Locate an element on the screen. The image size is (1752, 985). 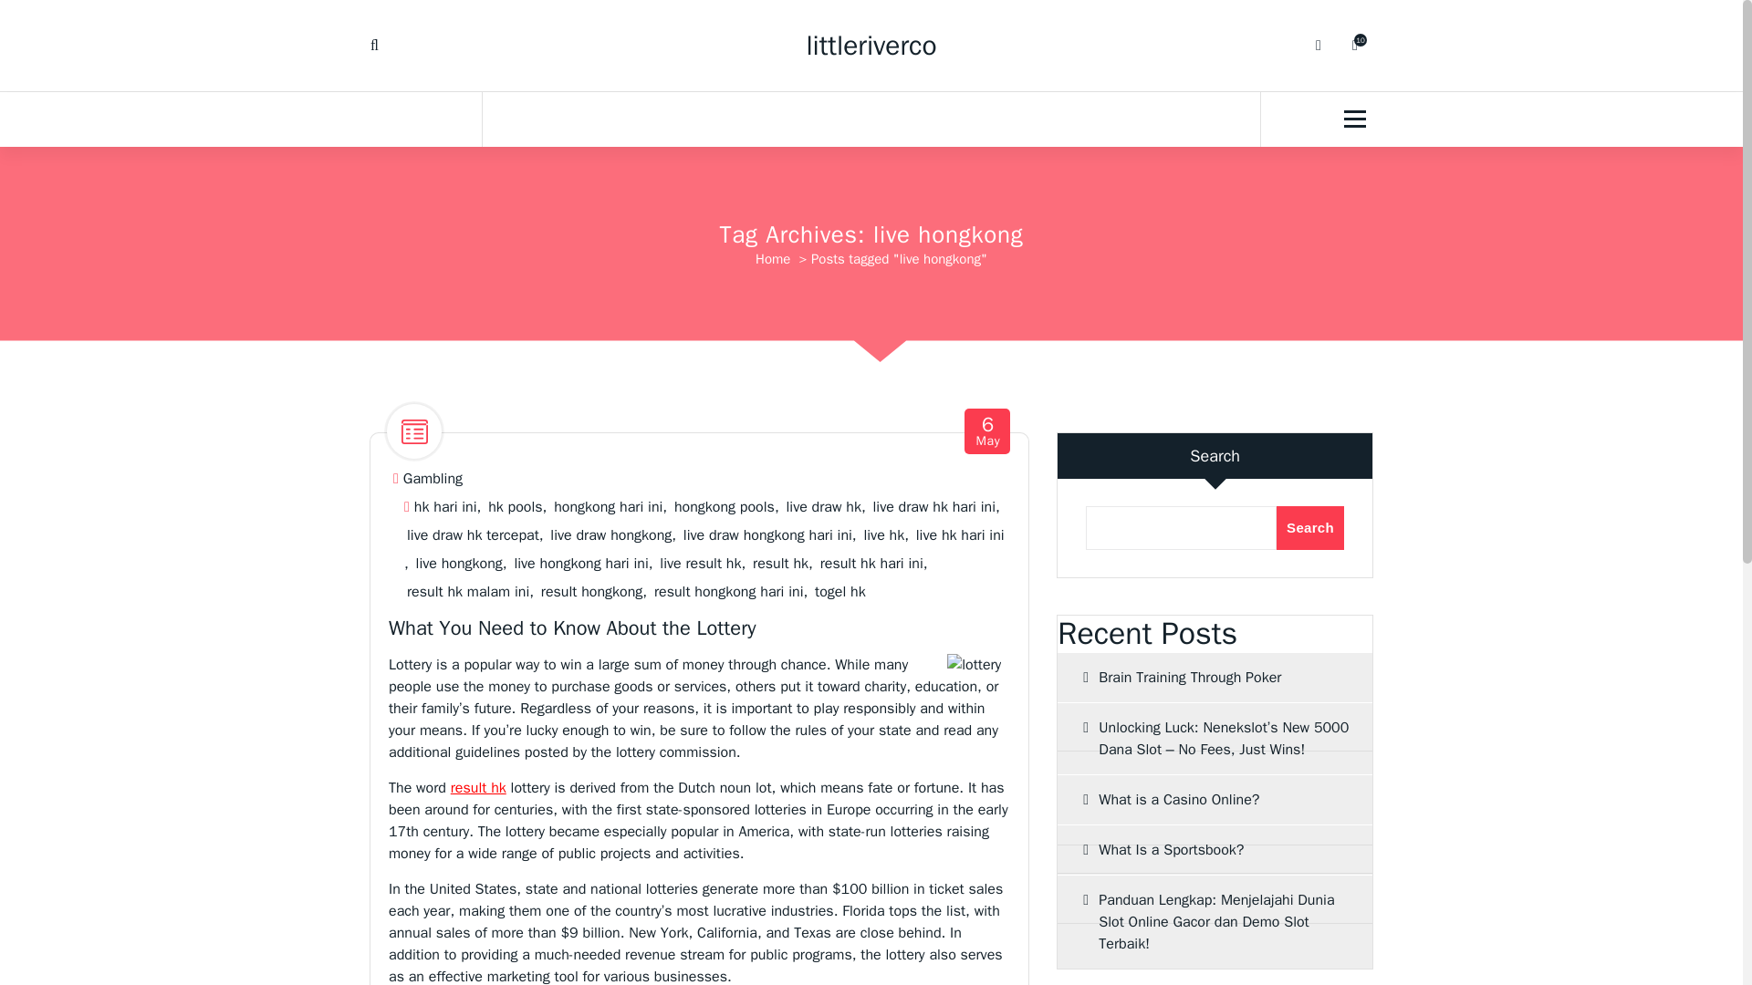
littleriverco is located at coordinates (871, 46).